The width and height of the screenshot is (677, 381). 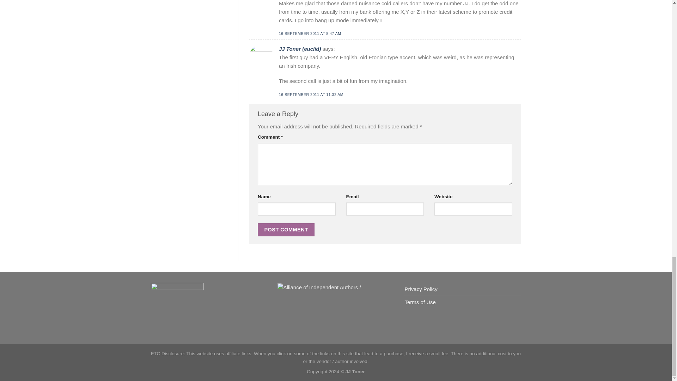 I want to click on Post Comment, so click(x=286, y=229).